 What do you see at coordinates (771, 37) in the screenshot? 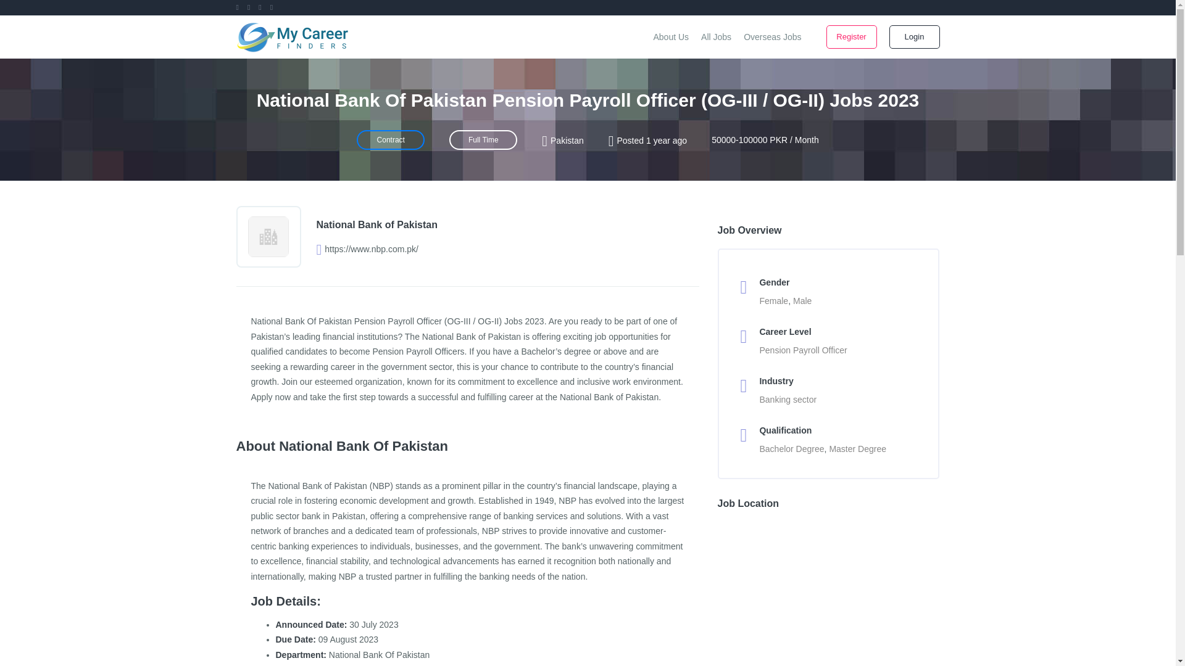
I see `Overseas Jobs` at bounding box center [771, 37].